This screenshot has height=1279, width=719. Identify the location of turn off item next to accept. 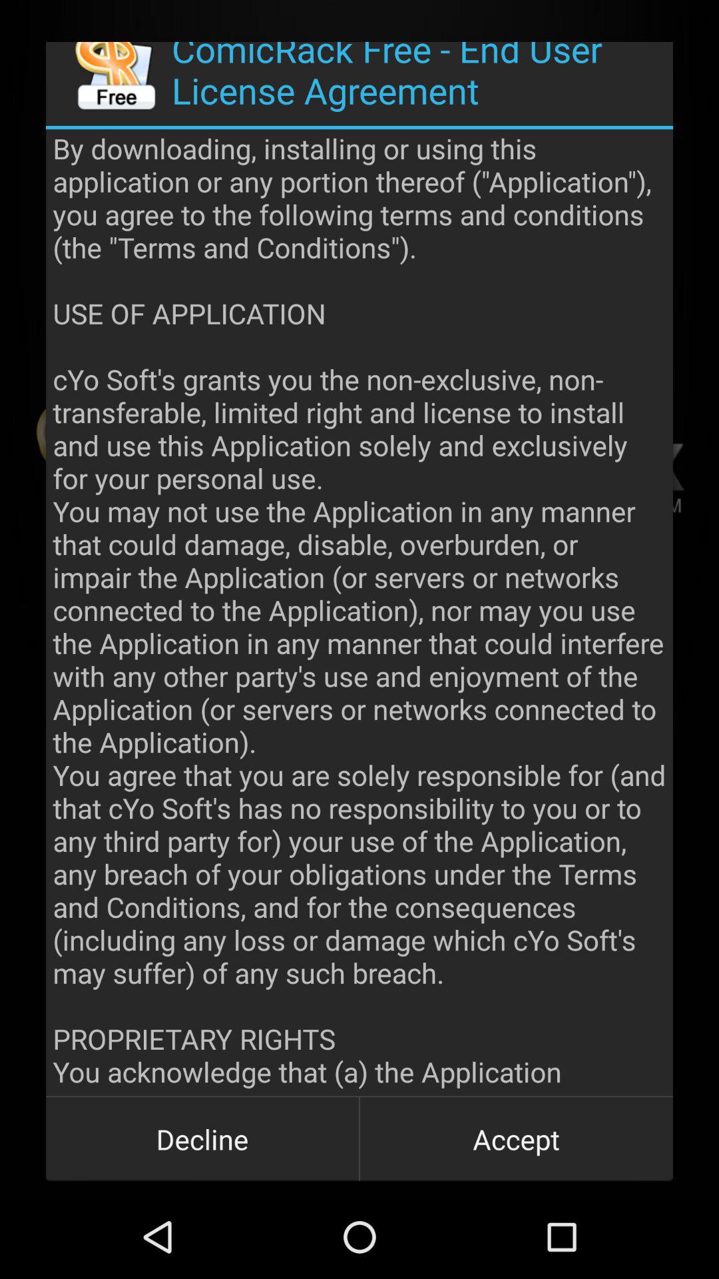
(202, 1139).